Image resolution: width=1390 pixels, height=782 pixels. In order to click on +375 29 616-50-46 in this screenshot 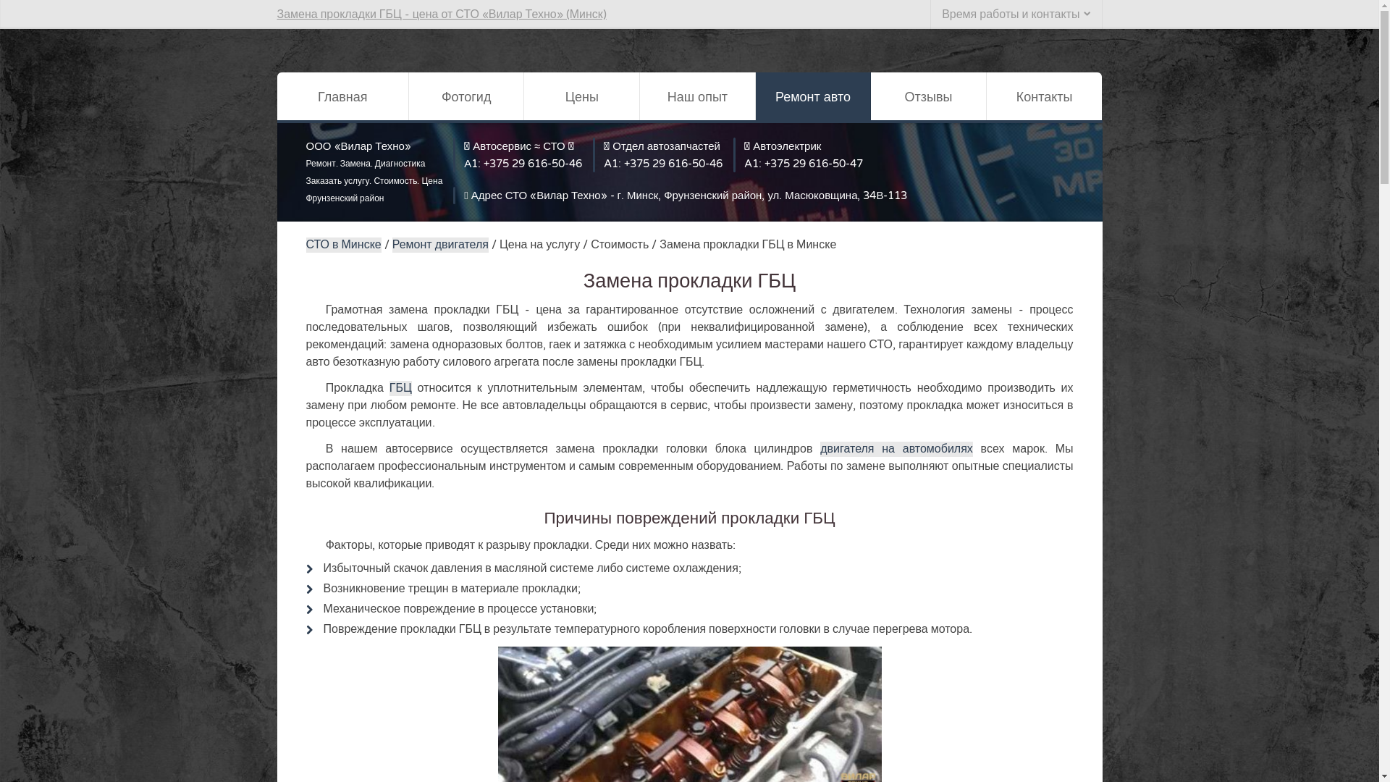, I will do `click(673, 164)`.